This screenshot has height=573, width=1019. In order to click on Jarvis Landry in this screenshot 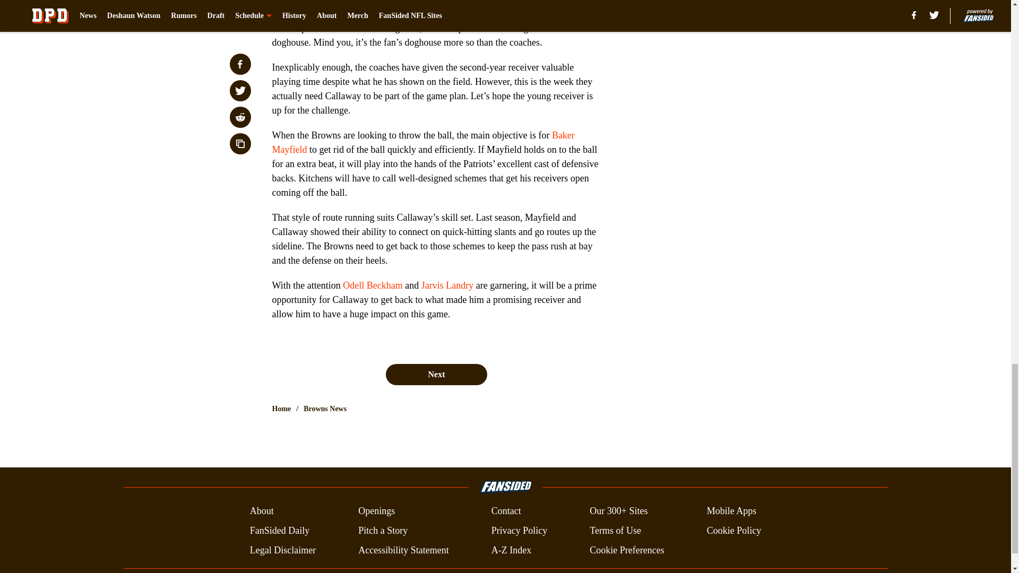, I will do `click(447, 285)`.